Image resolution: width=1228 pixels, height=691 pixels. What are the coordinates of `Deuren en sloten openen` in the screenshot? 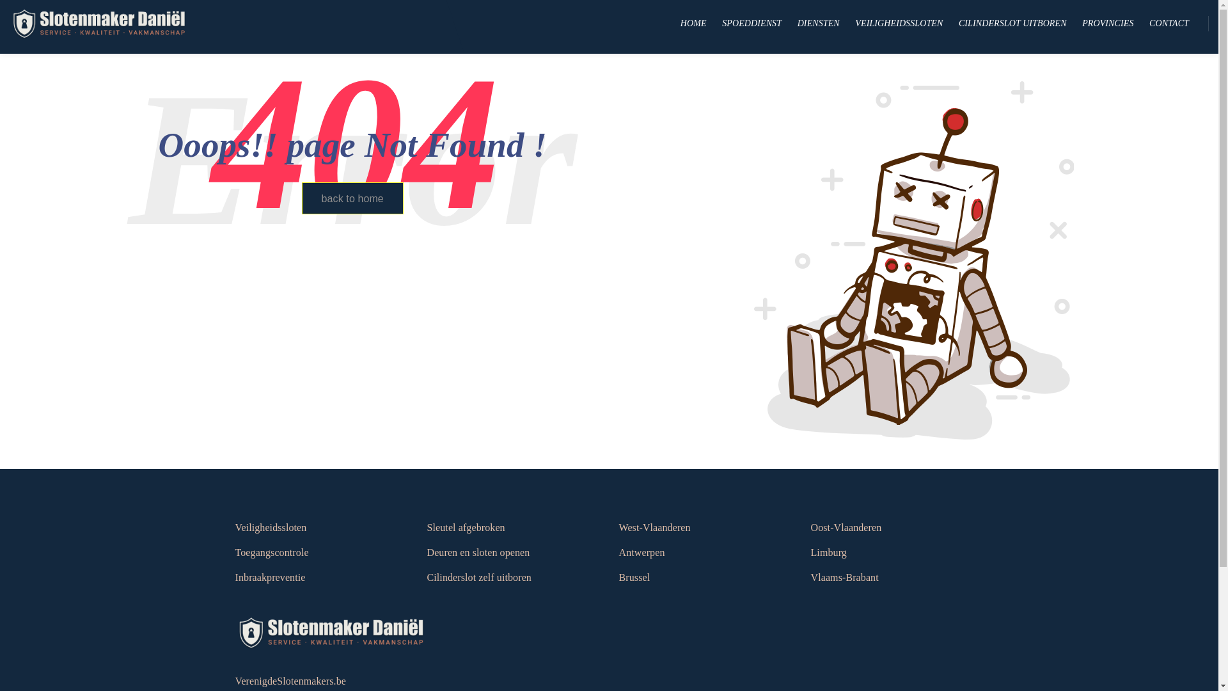 It's located at (478, 553).